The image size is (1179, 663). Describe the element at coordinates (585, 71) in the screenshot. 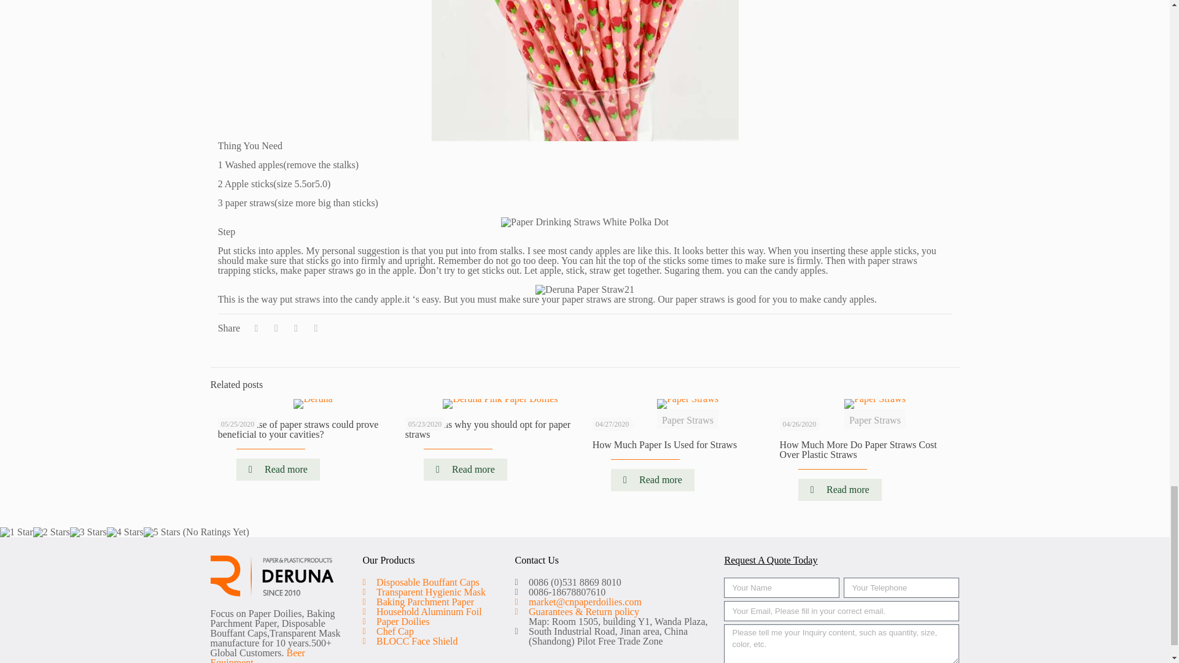

I see `How Do You Put Paper Straws for Candy Apples 3` at that location.